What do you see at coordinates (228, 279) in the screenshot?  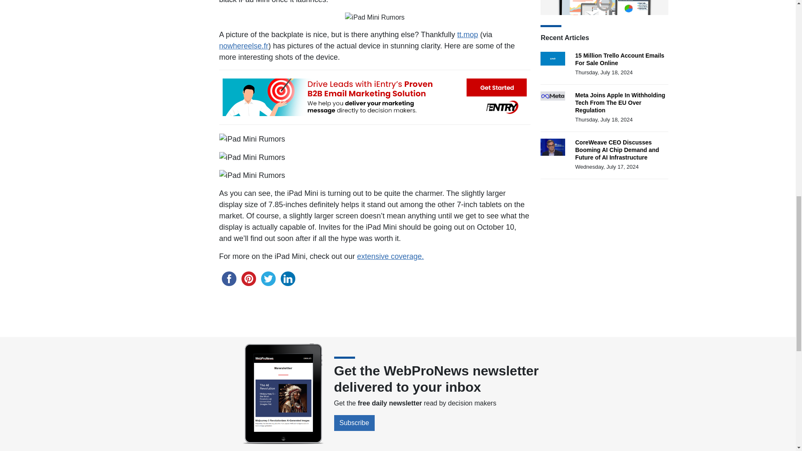 I see `facebook` at bounding box center [228, 279].